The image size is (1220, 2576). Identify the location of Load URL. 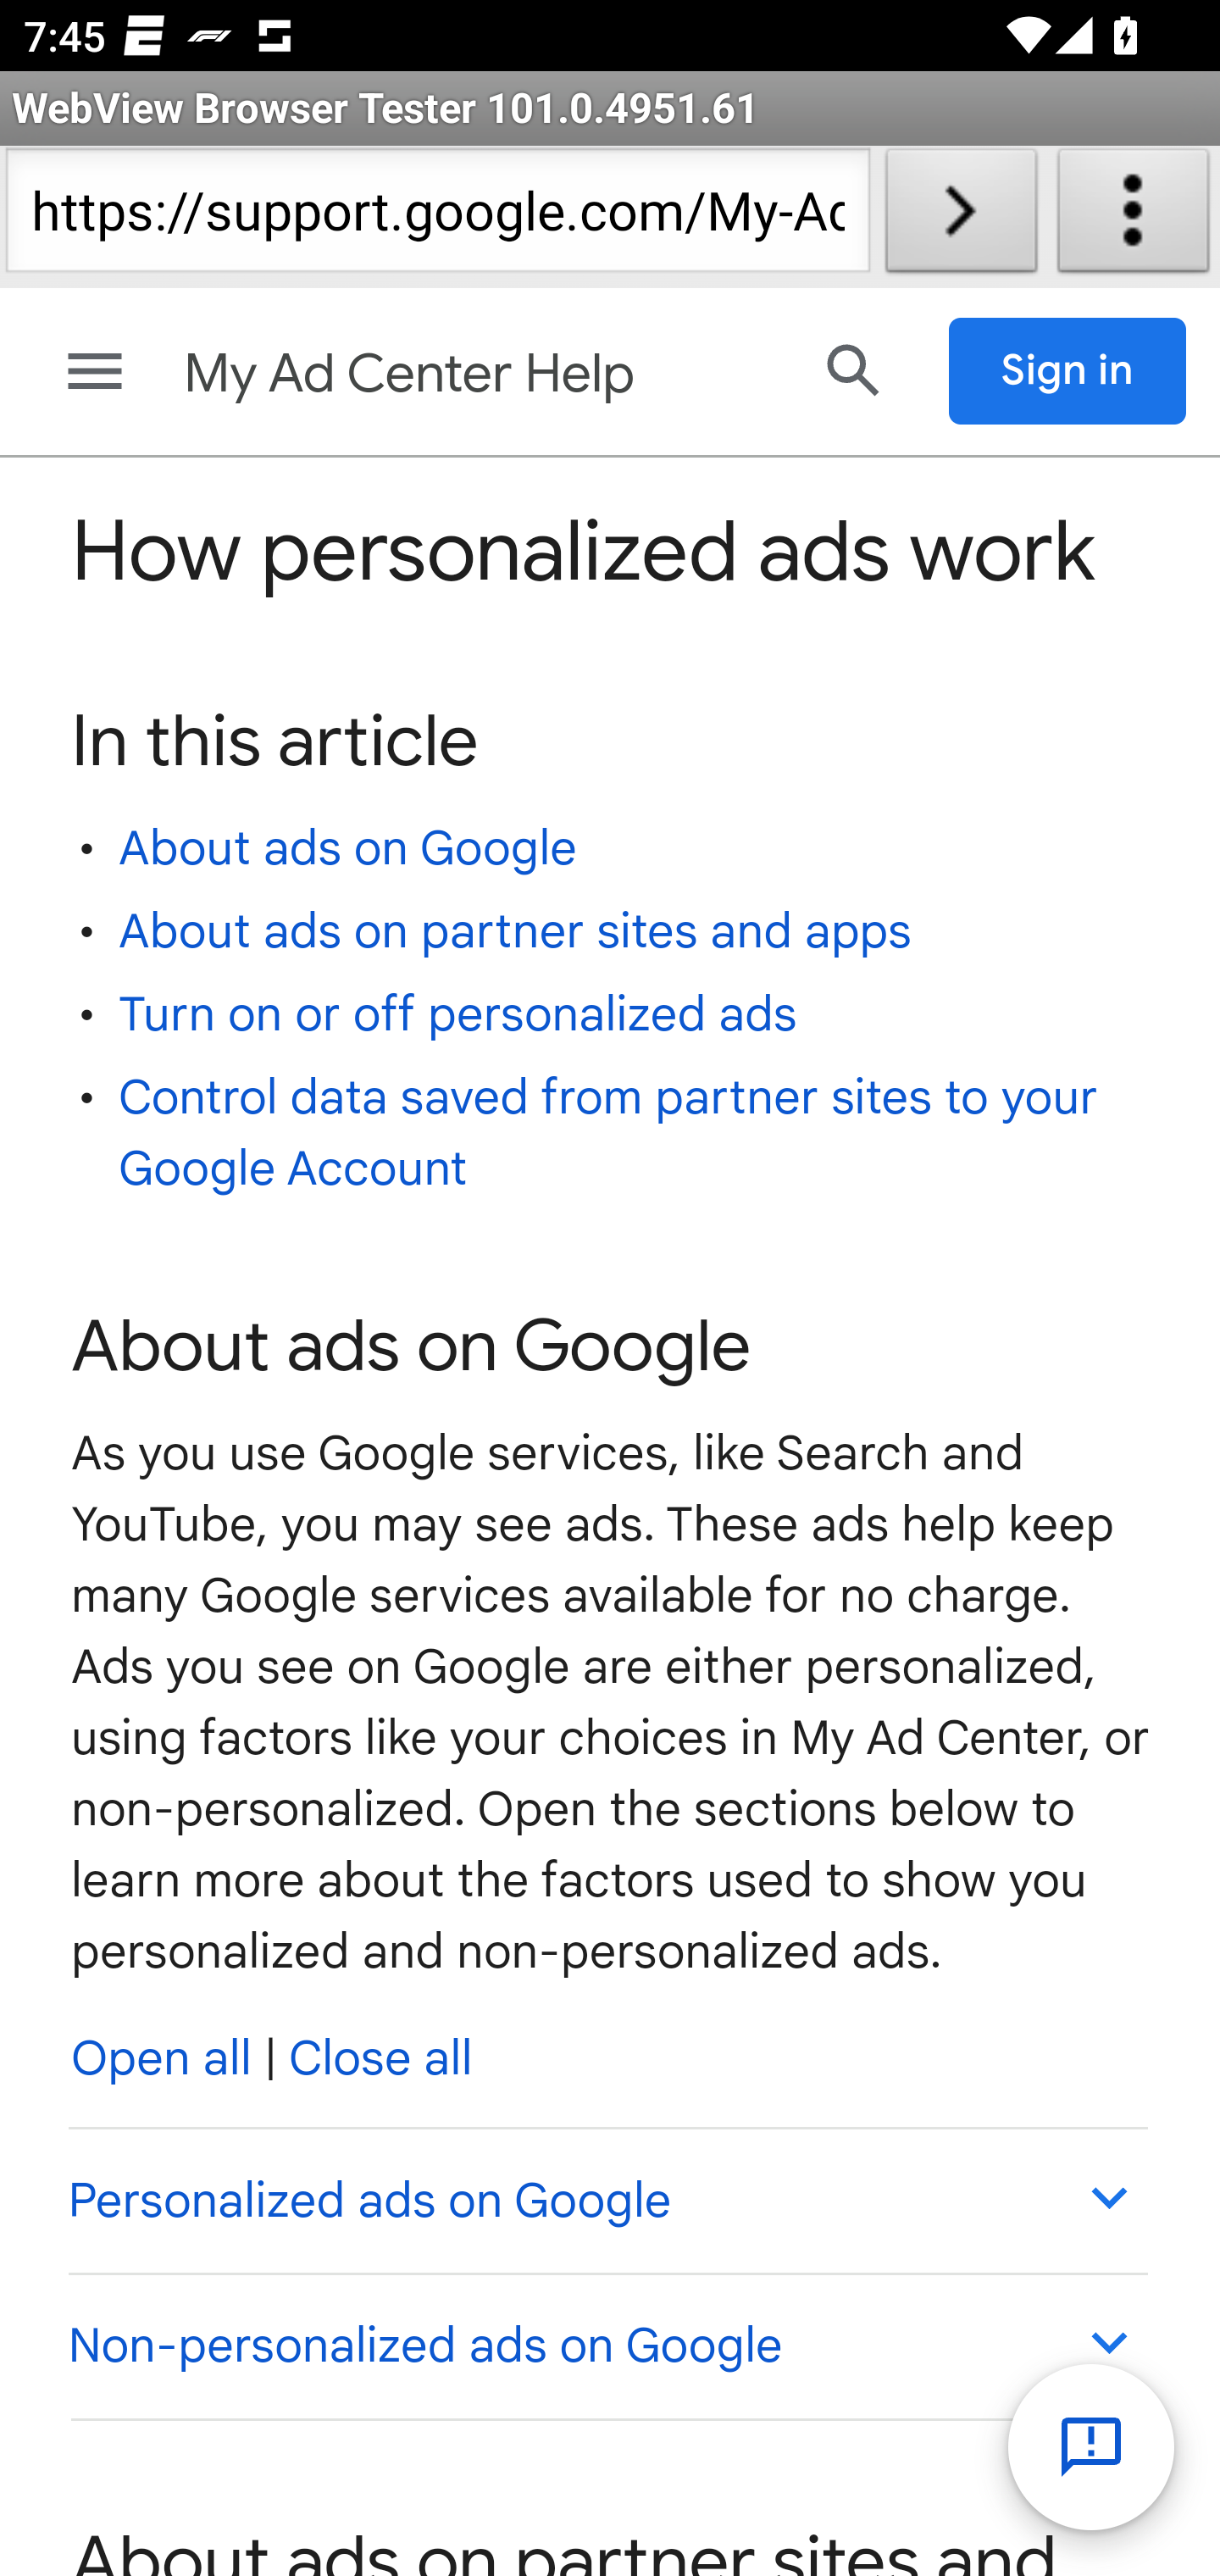
(961, 217).